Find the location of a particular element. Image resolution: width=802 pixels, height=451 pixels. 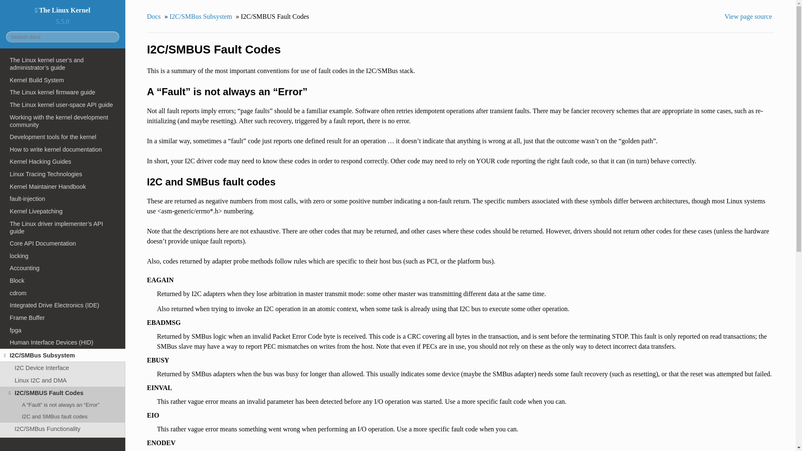

Block is located at coordinates (63, 280).